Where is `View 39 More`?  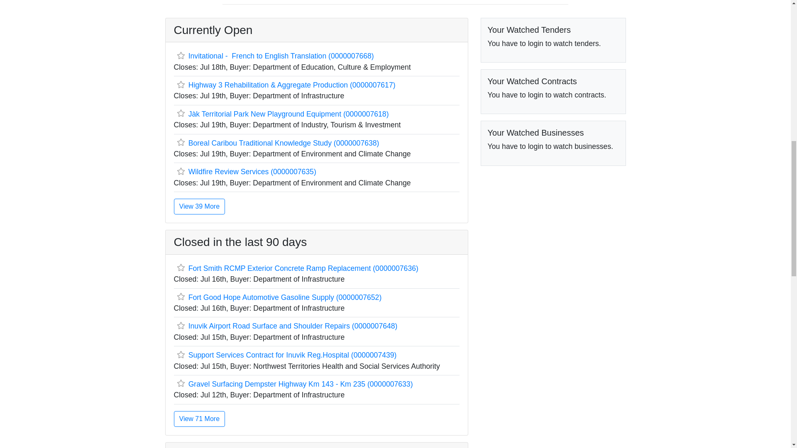
View 39 More is located at coordinates (199, 207).